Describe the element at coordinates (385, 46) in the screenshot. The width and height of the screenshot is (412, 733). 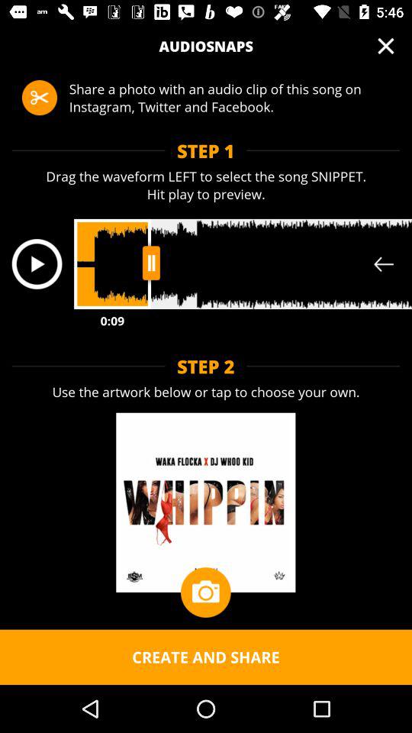
I see `launch item above share a photo app` at that location.